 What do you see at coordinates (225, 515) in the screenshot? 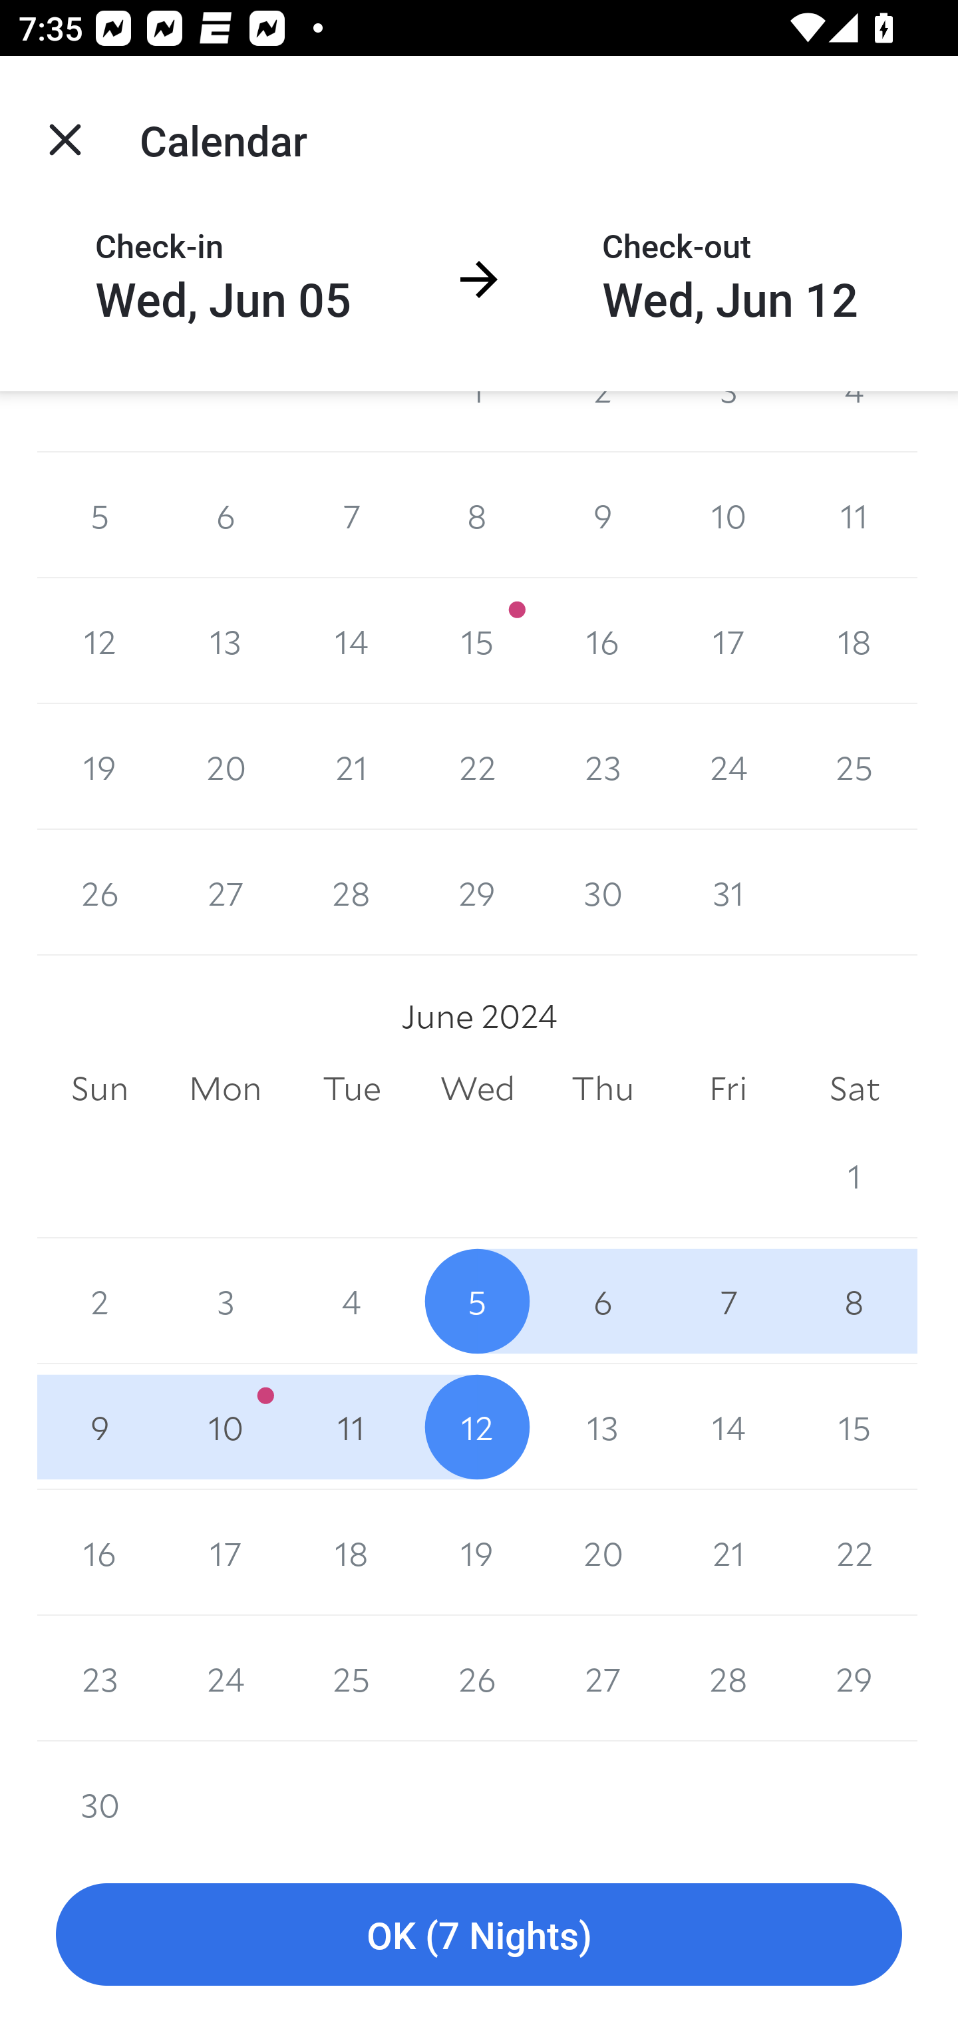
I see `6 6 May 2024` at bounding box center [225, 515].